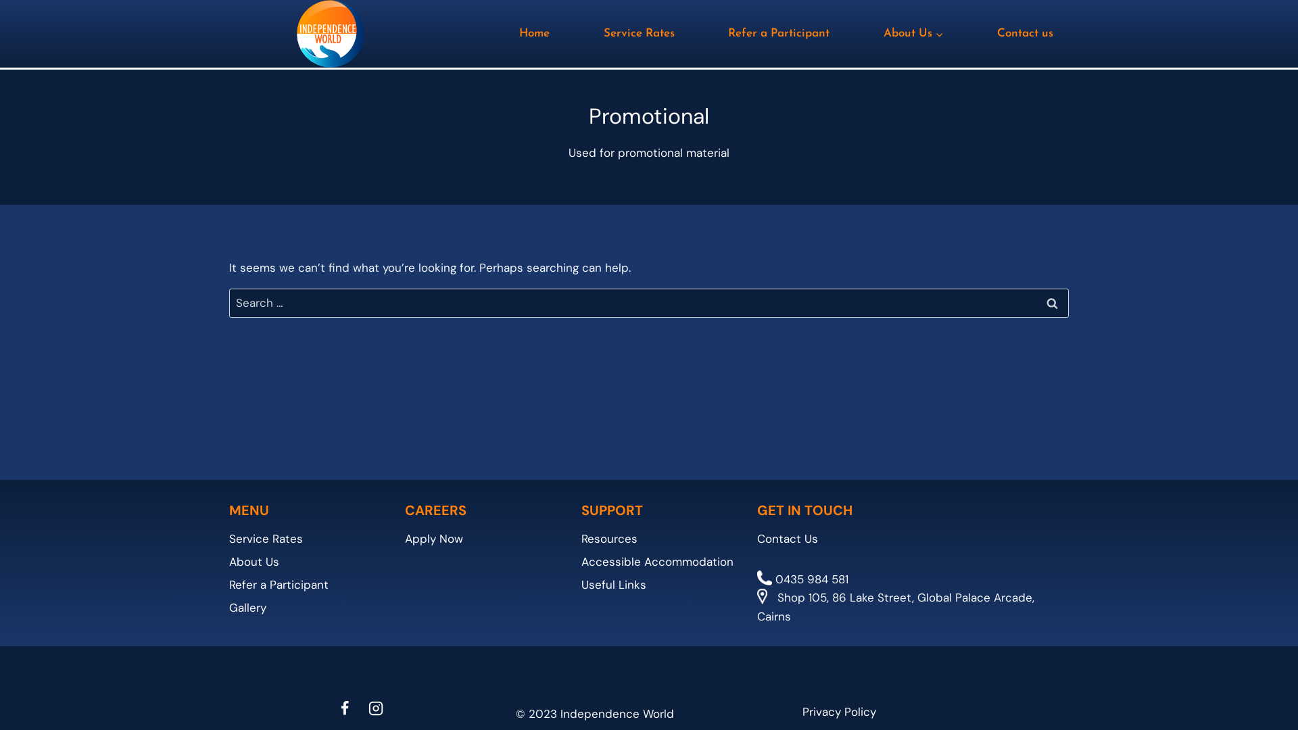 Image resolution: width=1298 pixels, height=730 pixels. I want to click on Refer a Participant, so click(779, 34).